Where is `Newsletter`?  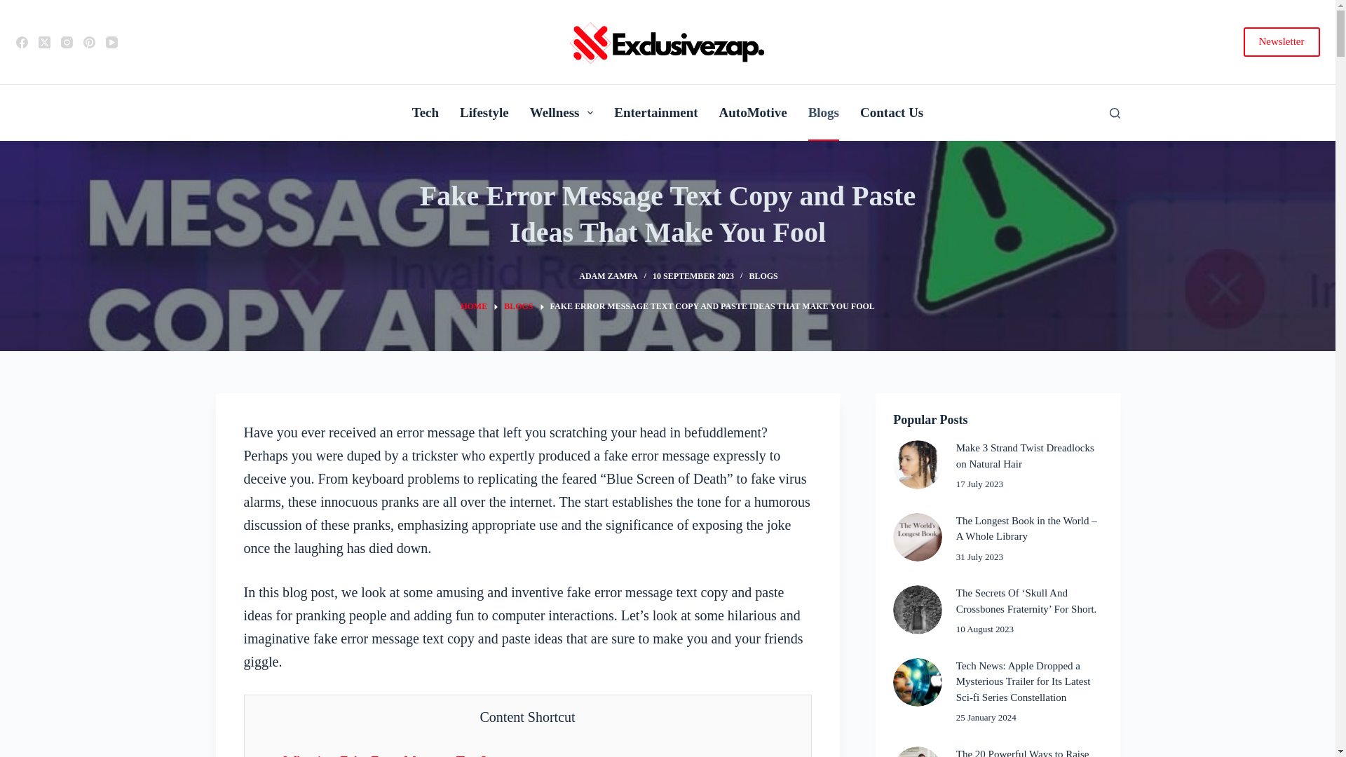
Newsletter is located at coordinates (1282, 42).